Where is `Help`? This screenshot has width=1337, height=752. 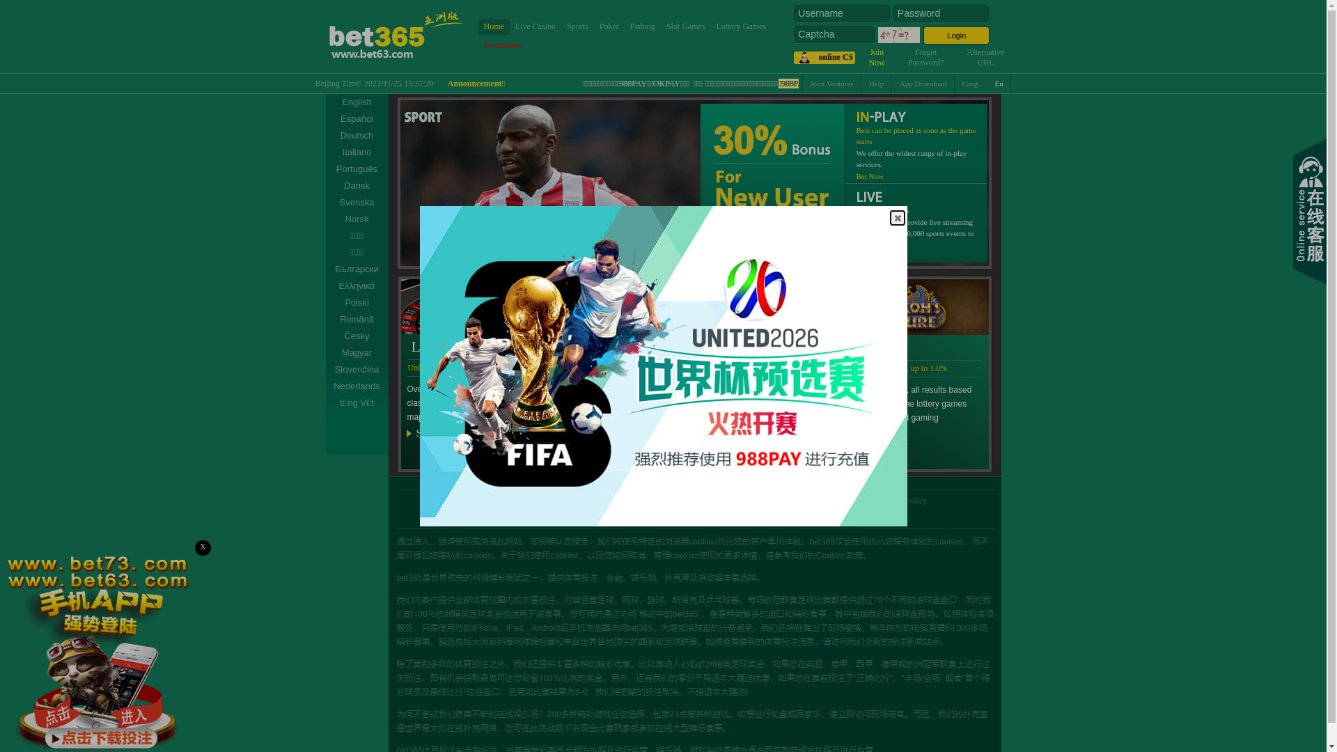
Help is located at coordinates (877, 84).